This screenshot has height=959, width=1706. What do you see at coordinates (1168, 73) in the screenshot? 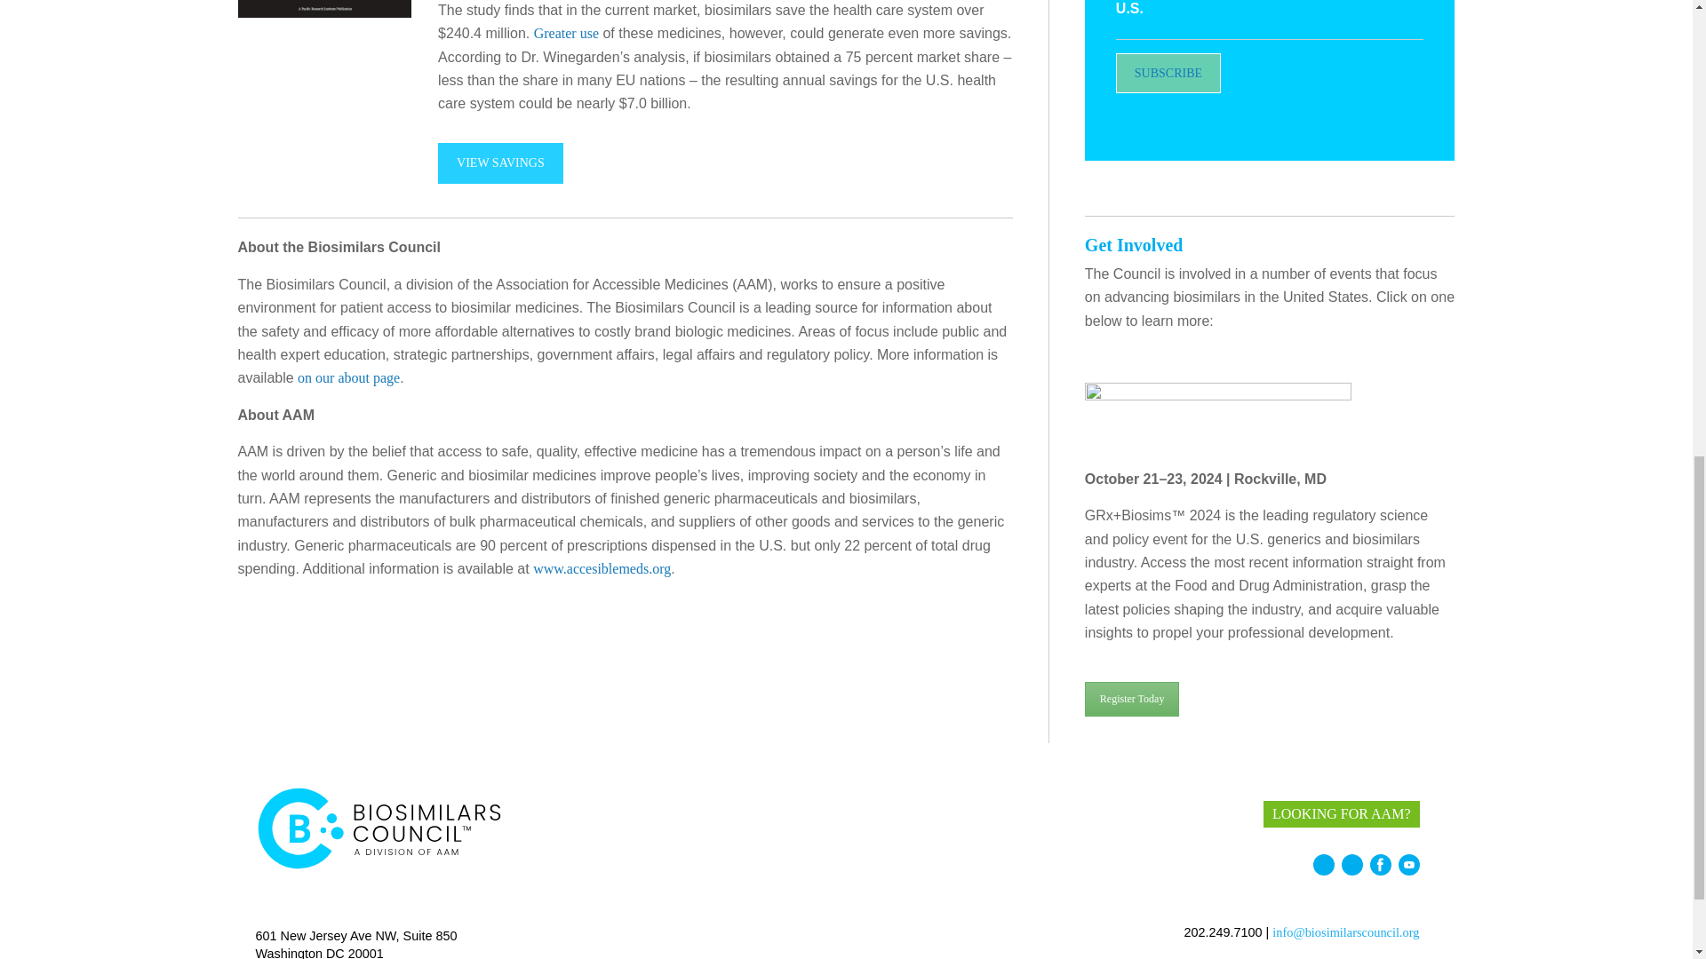
I see `SUBSCRIBE` at bounding box center [1168, 73].